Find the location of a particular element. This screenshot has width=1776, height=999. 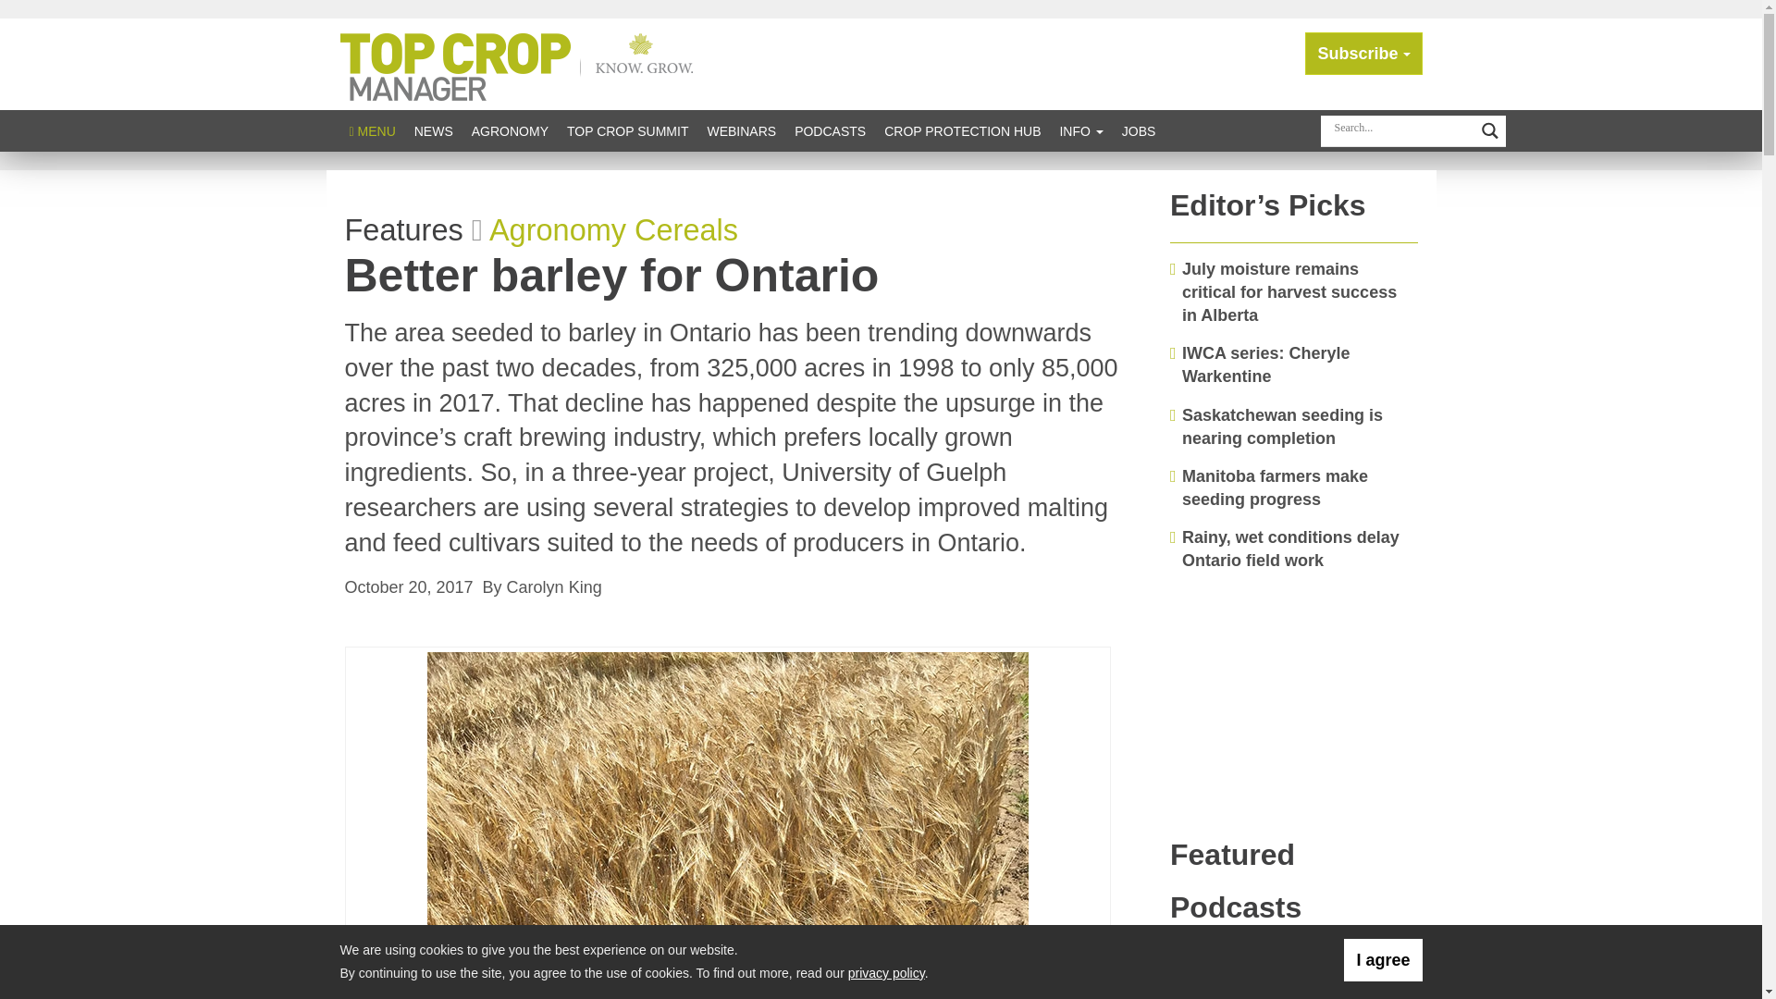

INFO is located at coordinates (1080, 130).